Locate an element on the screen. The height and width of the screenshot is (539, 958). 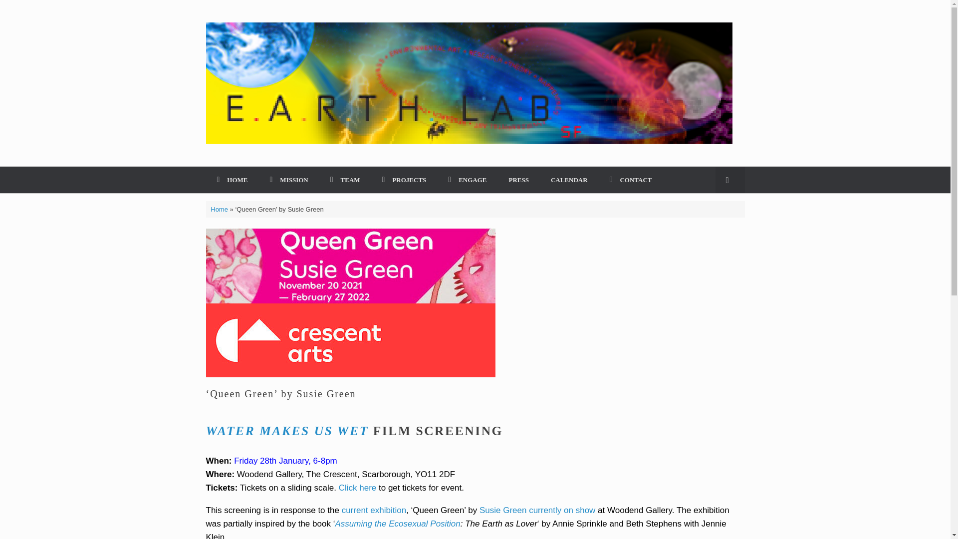
TEAM is located at coordinates (345, 180).